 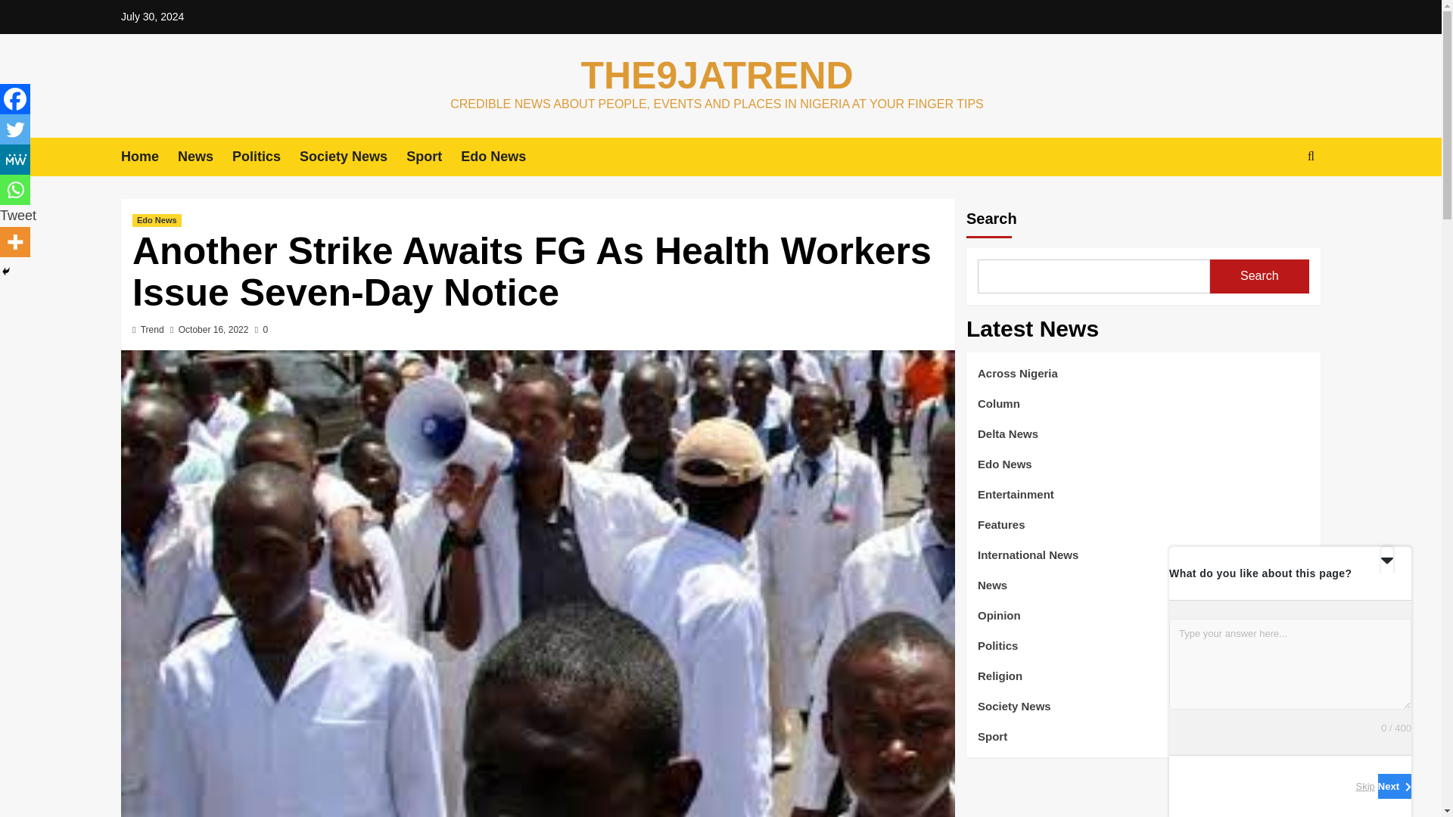 What do you see at coordinates (433, 157) in the screenshot?
I see `Sport` at bounding box center [433, 157].